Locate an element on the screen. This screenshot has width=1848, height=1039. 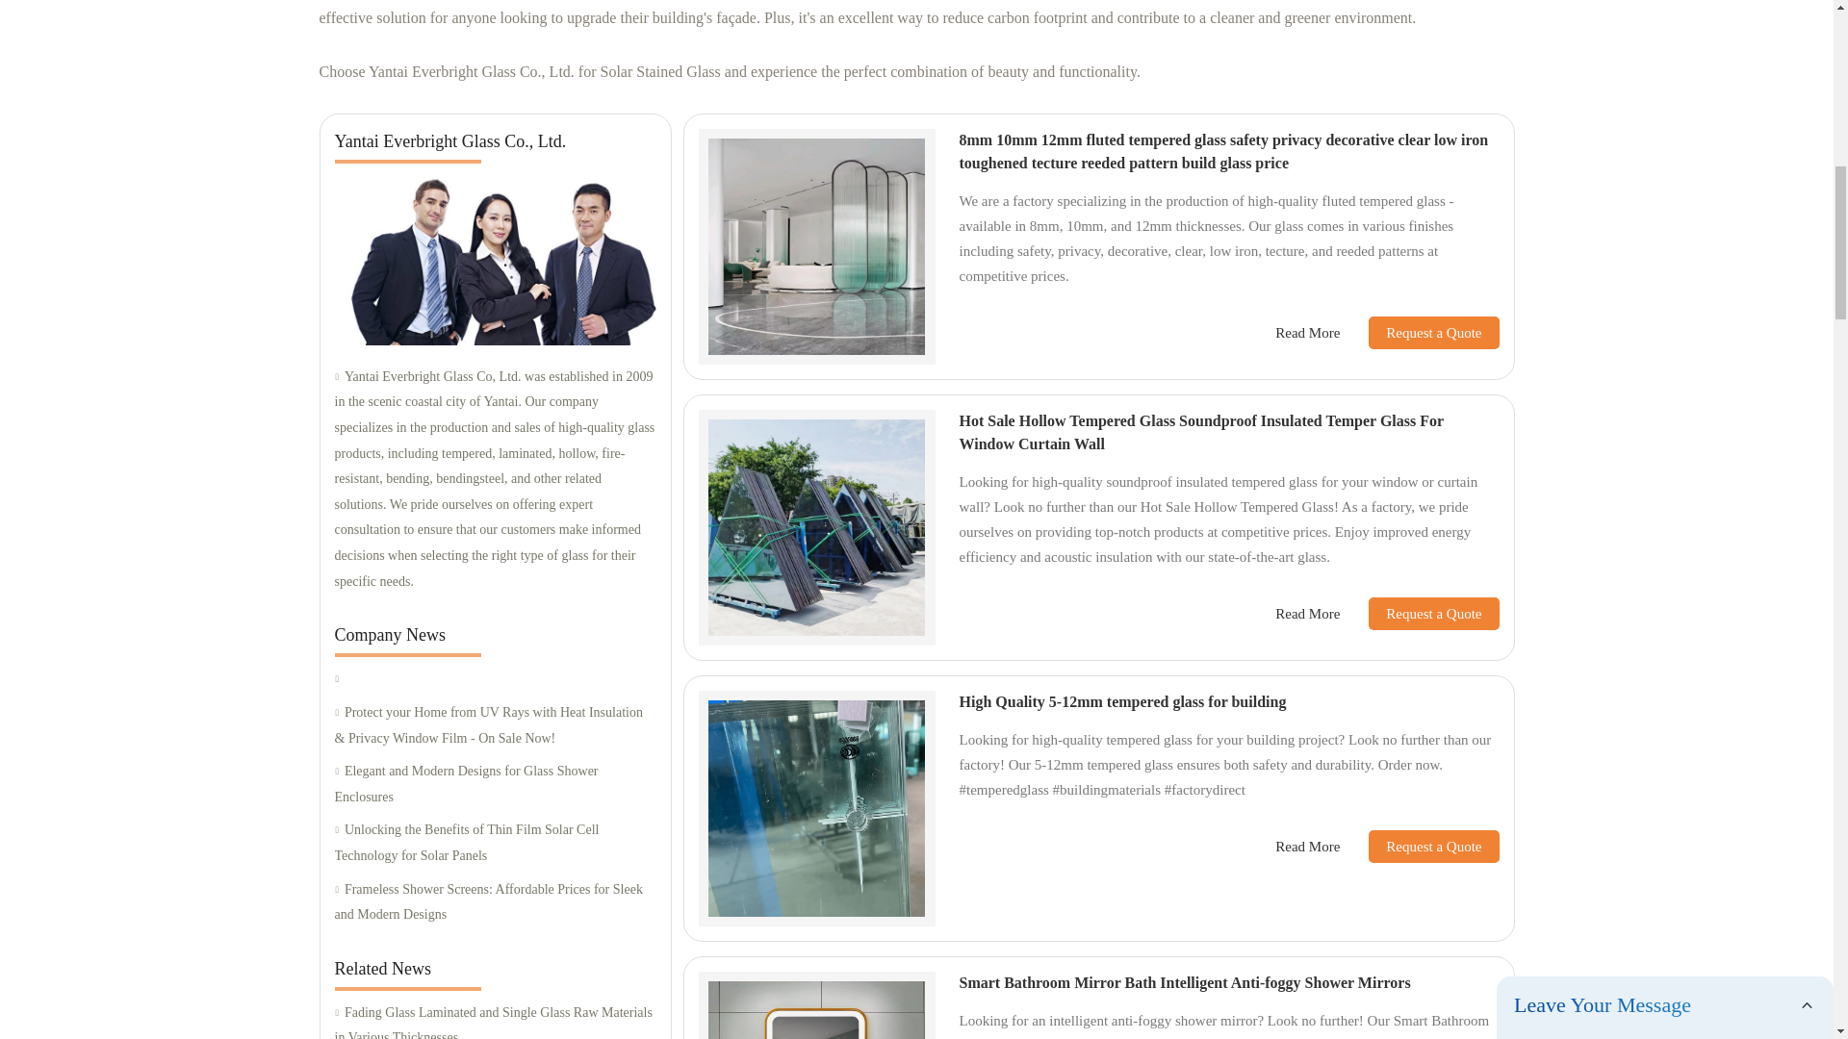
Request a Quote is located at coordinates (1419, 333).